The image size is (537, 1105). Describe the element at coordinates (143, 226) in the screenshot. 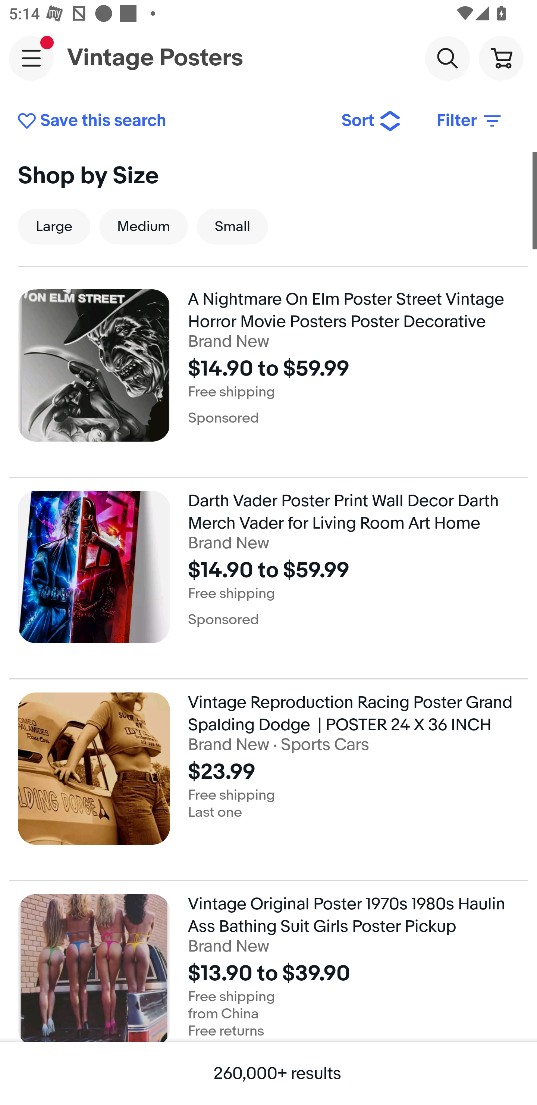

I see `Medium Medium, Size` at that location.